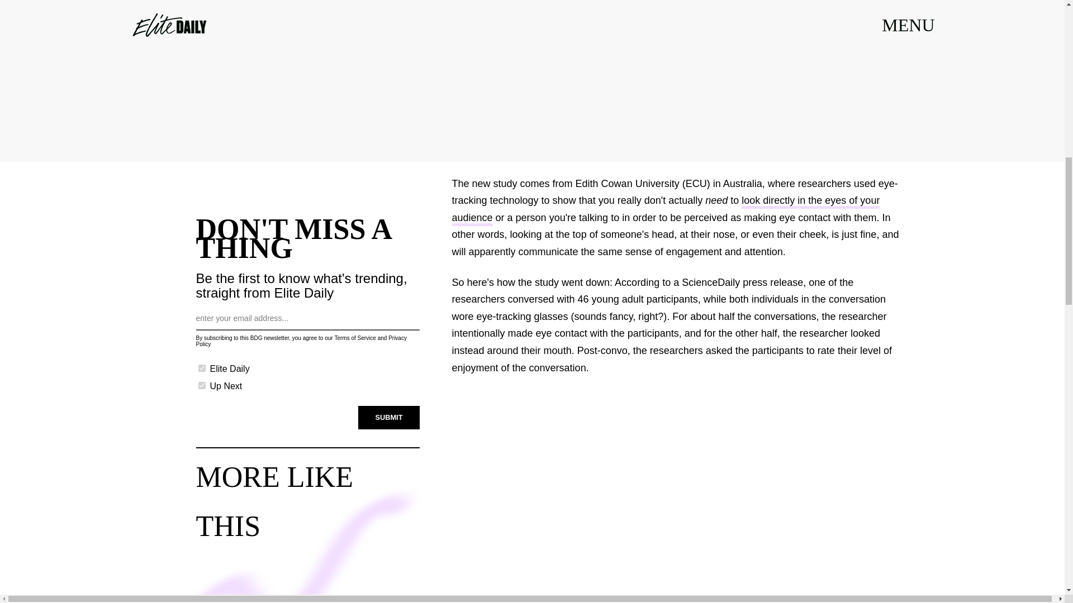  Describe the element at coordinates (389, 417) in the screenshot. I see `SUBMIT` at that location.